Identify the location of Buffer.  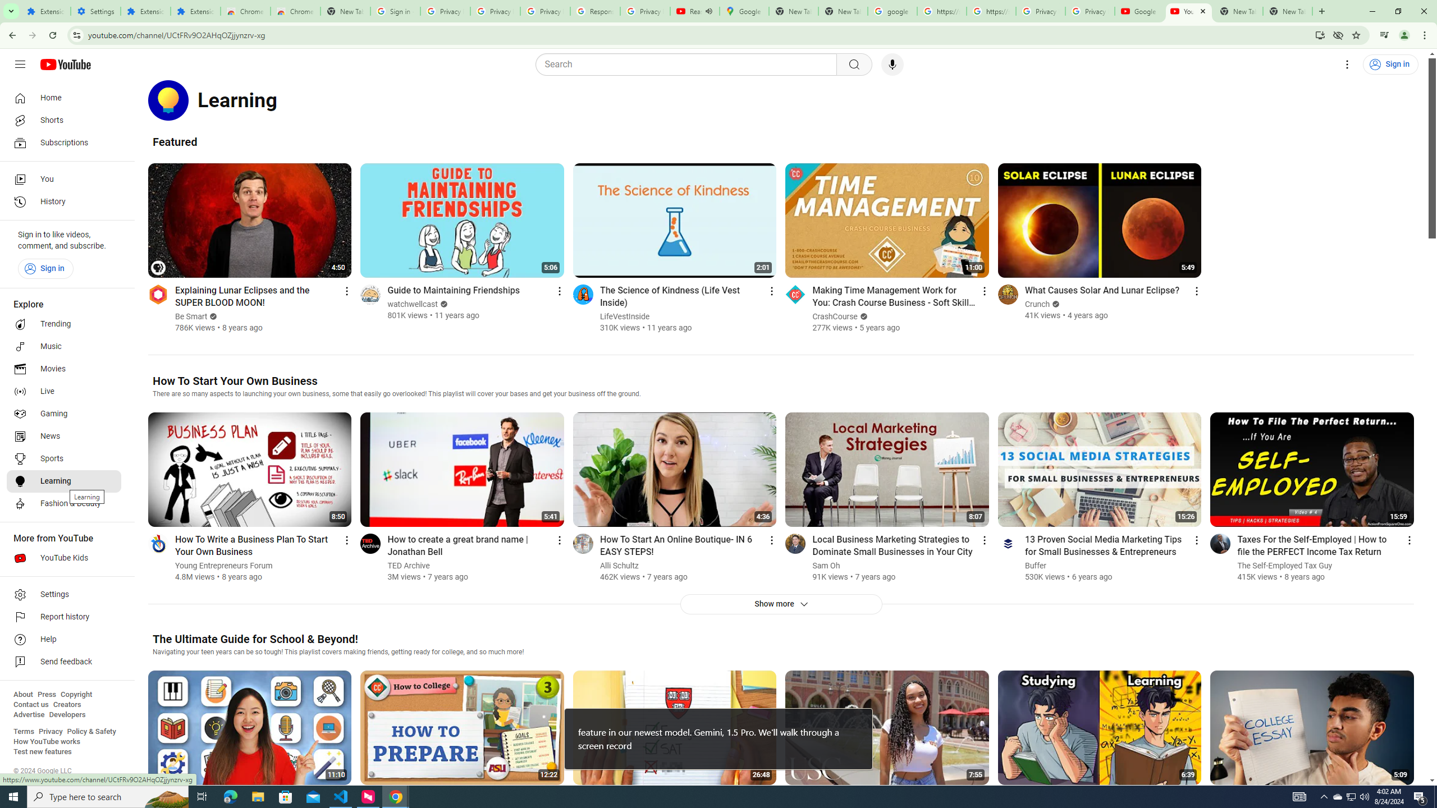
(1036, 566).